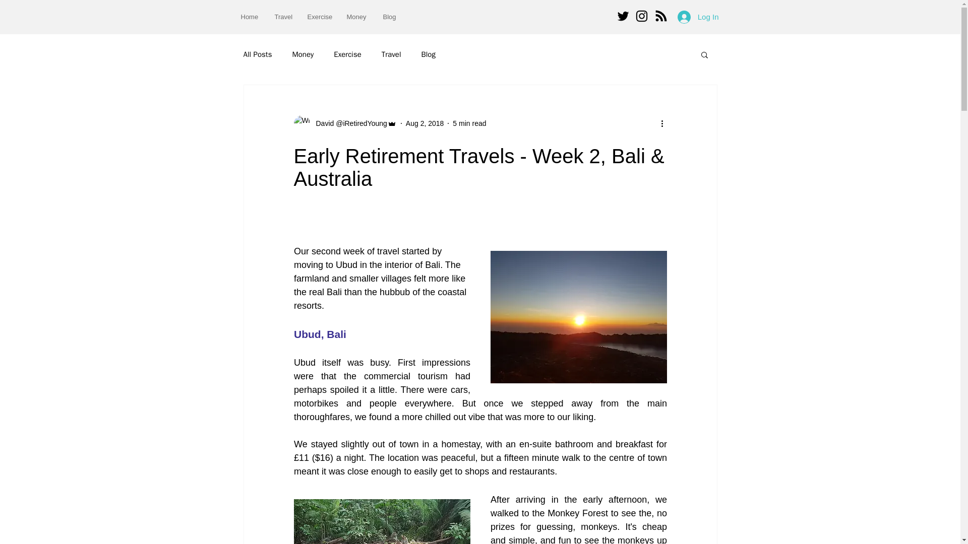 This screenshot has width=968, height=544. Describe the element at coordinates (257, 54) in the screenshot. I see `All Posts` at that location.